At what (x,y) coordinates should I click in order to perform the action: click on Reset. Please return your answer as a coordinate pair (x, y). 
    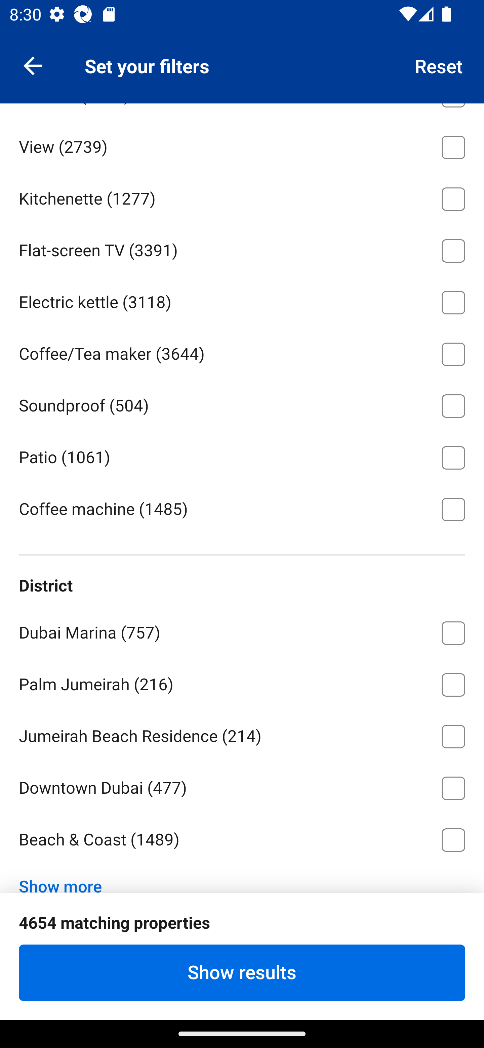
    Looking at the image, I should click on (439, 65).